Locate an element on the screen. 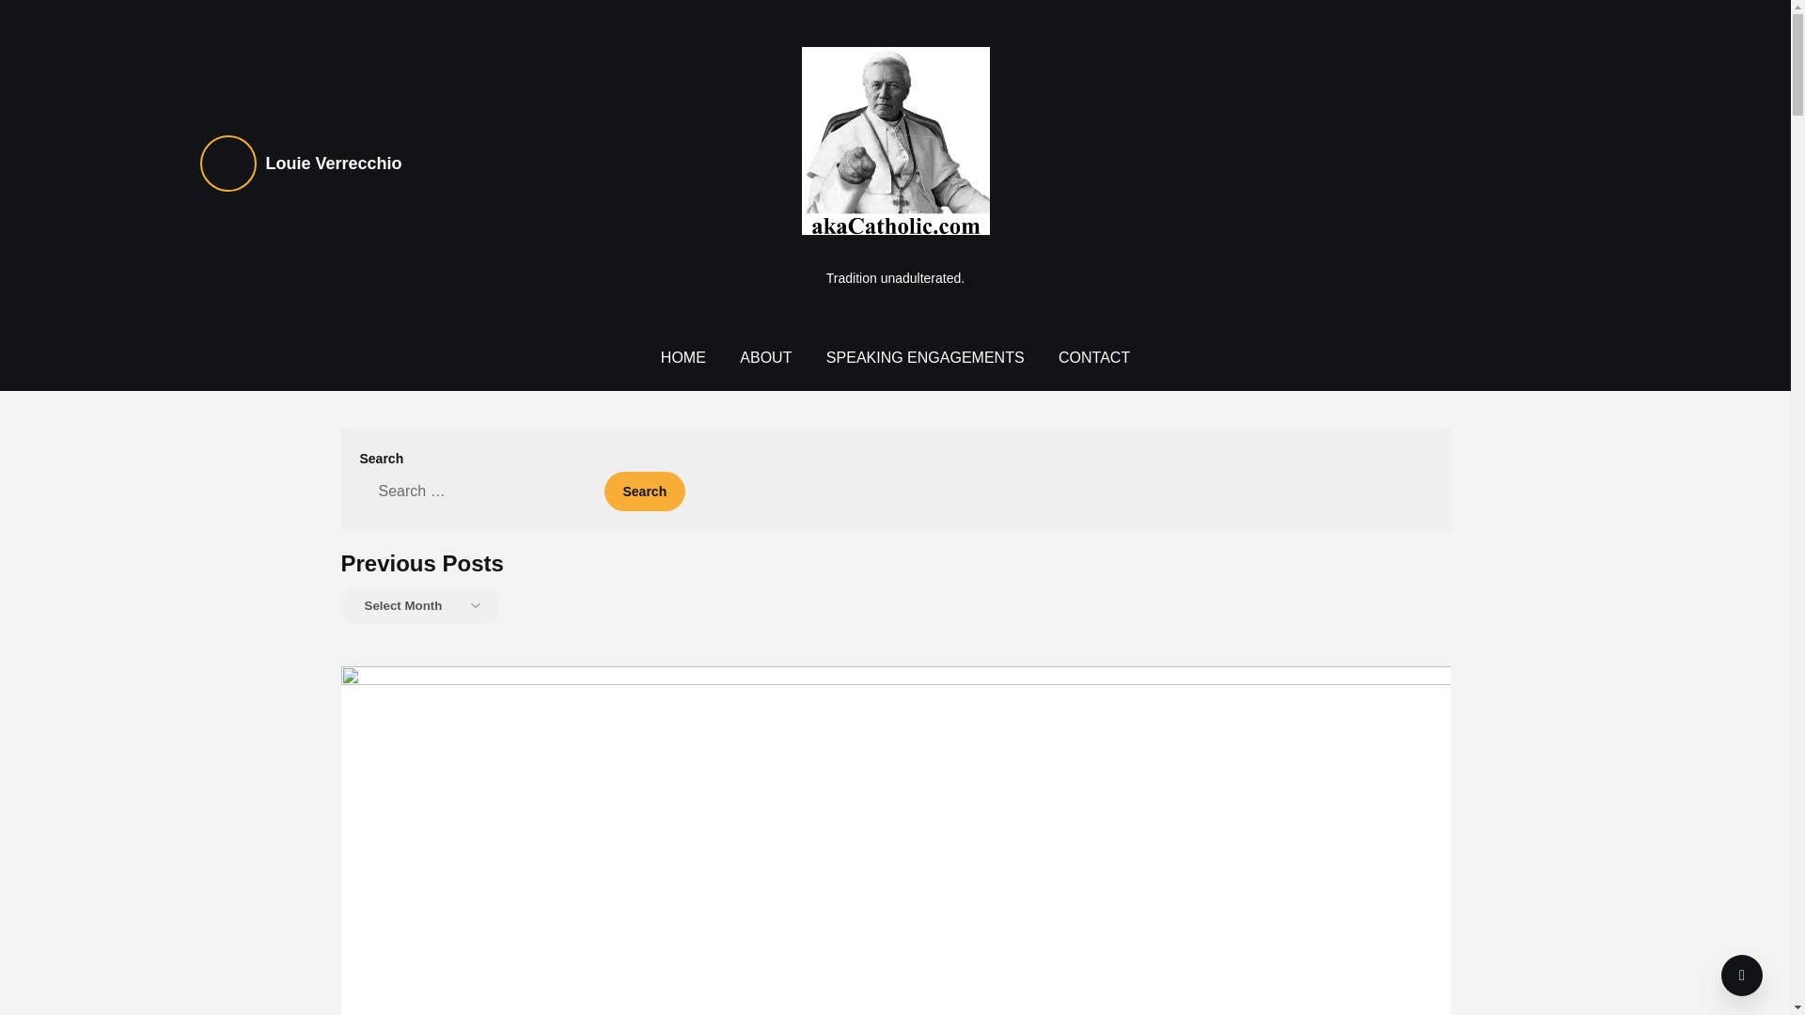 The height and width of the screenshot is (1015, 1805). CONTACT is located at coordinates (1093, 357).